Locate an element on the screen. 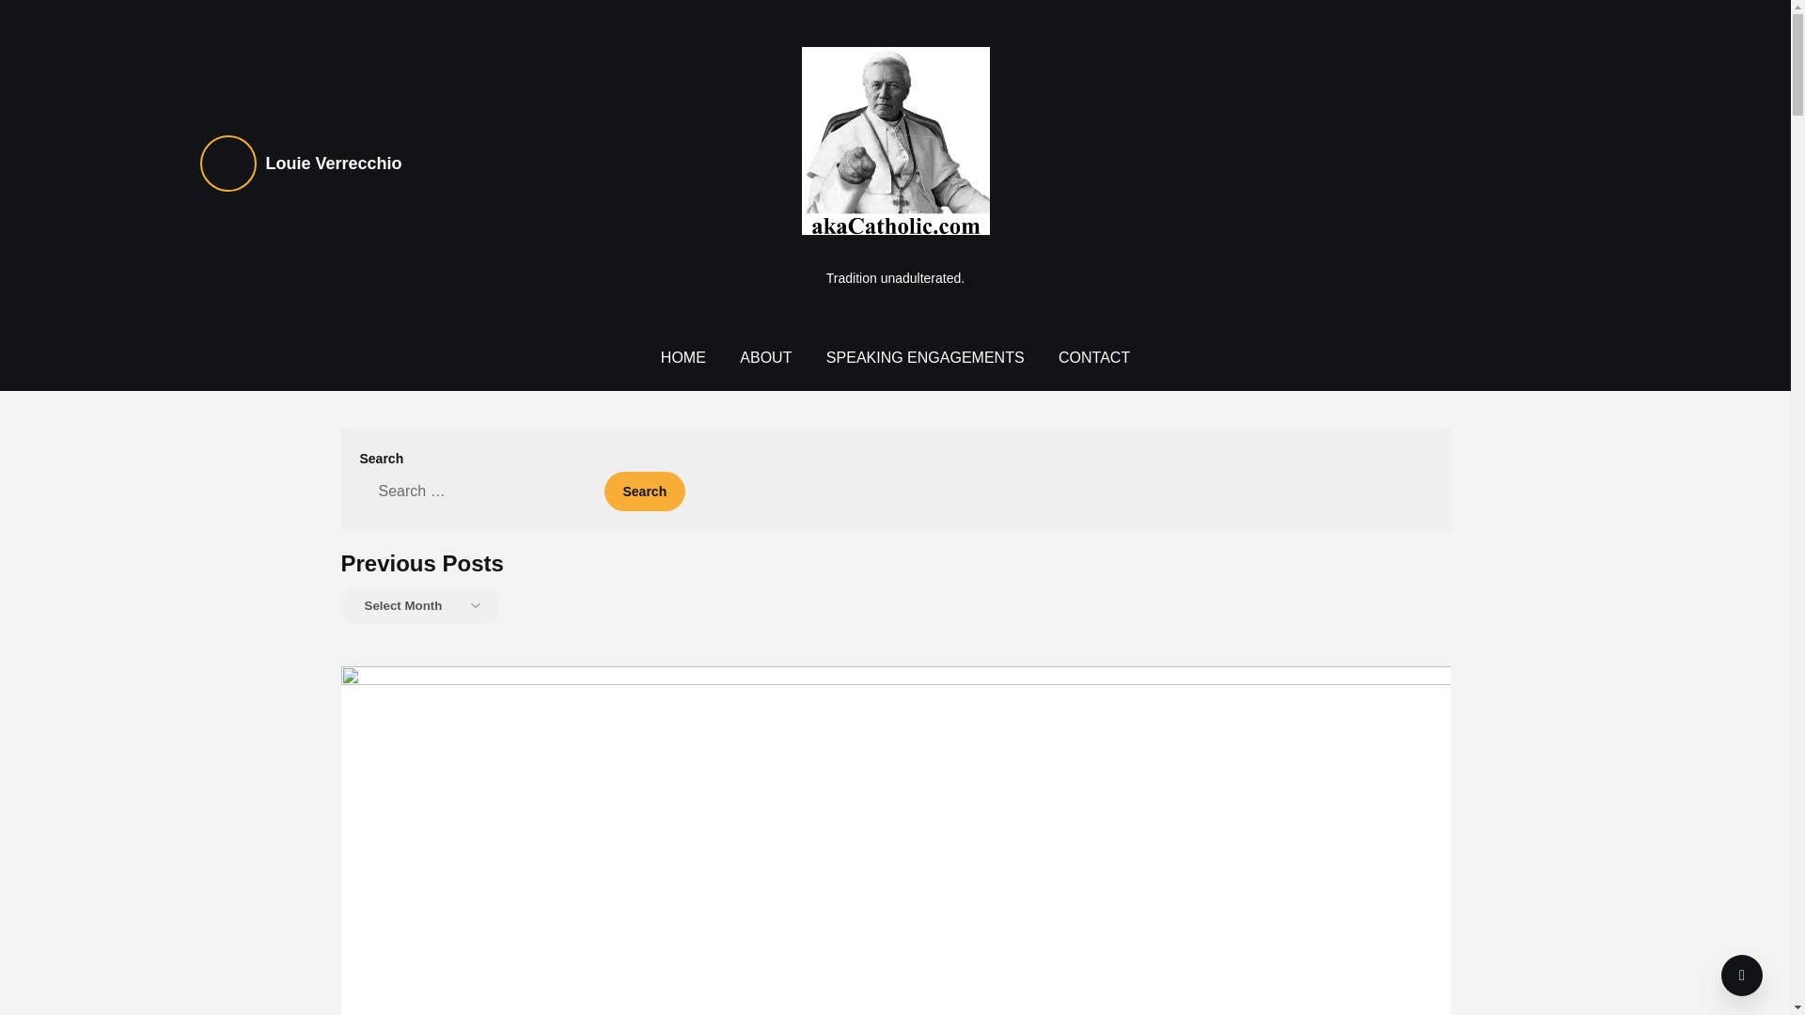 The height and width of the screenshot is (1015, 1805). CONTACT is located at coordinates (1093, 357).